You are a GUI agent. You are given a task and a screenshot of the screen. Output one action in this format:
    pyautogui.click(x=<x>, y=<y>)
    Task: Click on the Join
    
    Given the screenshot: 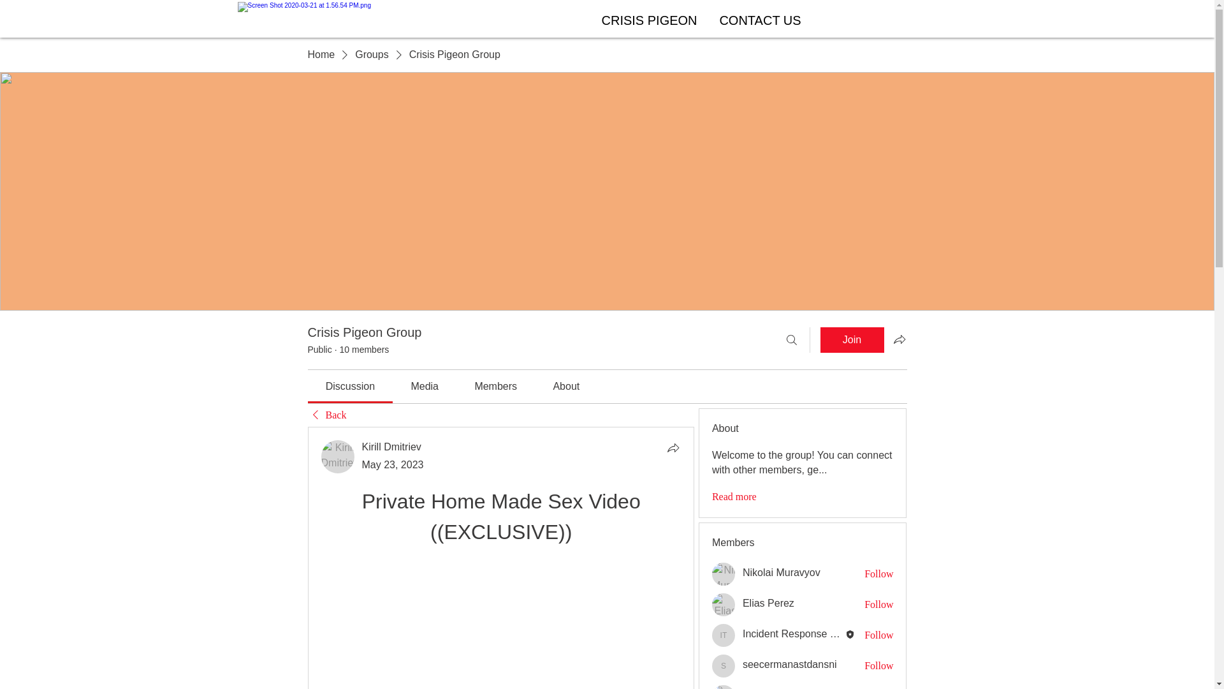 What is the action you would take?
    pyautogui.click(x=852, y=339)
    